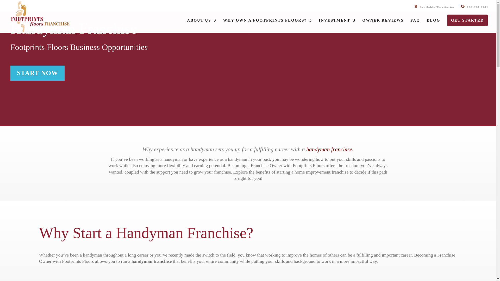 This screenshot has width=500, height=281. I want to click on OWNER REVIEWS, so click(383, 24).